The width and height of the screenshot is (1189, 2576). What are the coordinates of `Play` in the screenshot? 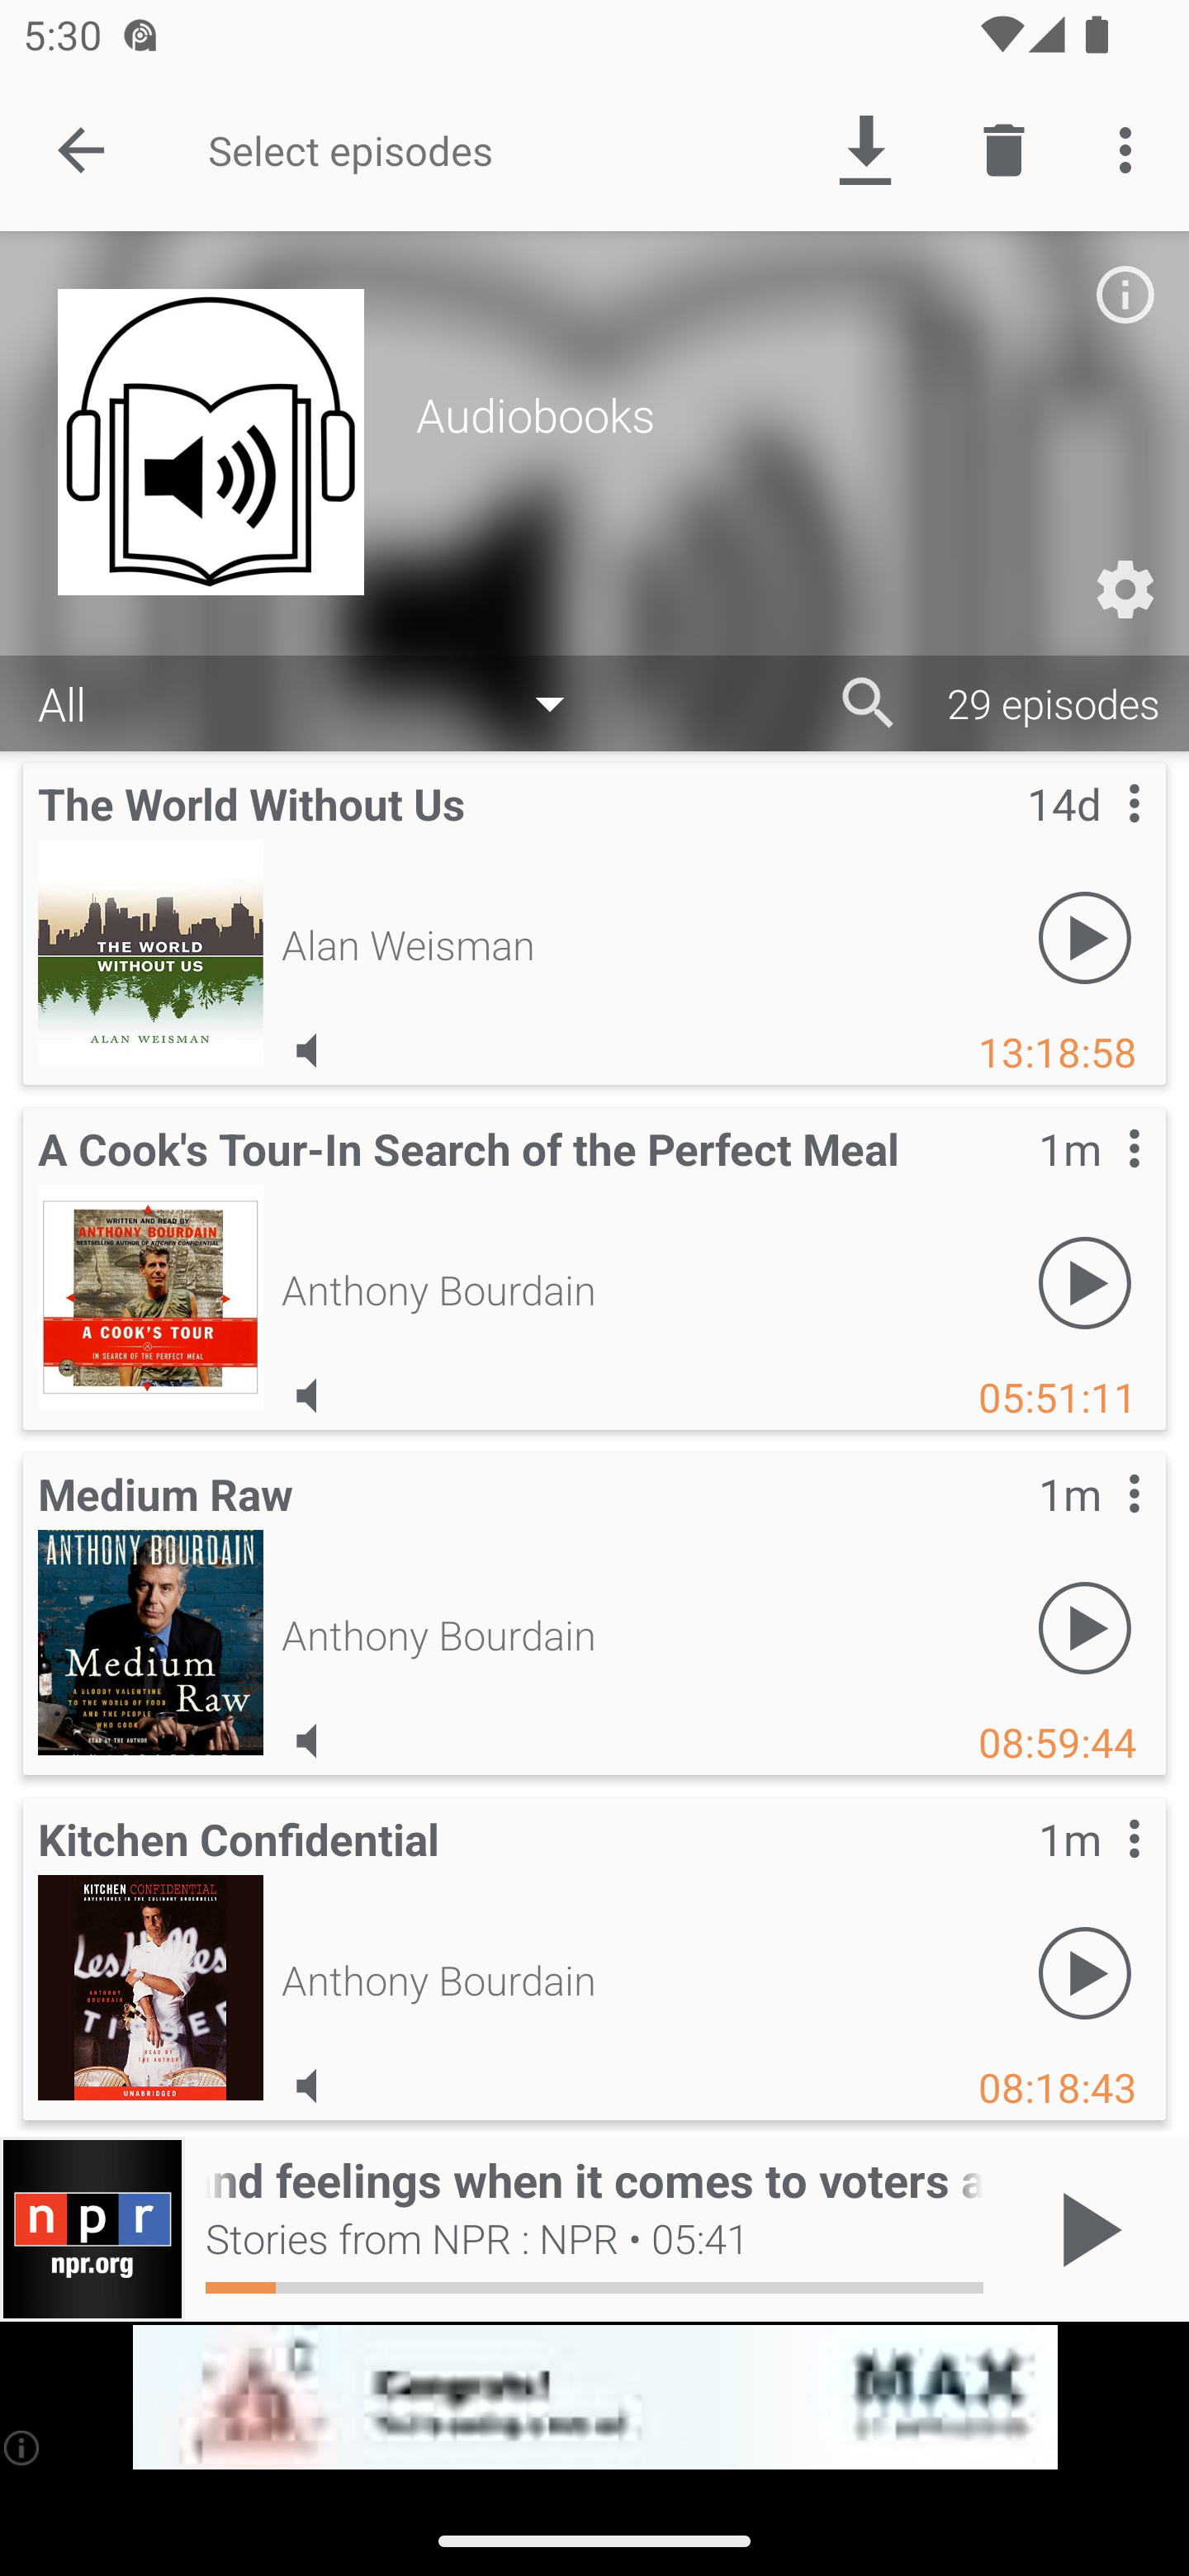 It's located at (1085, 1973).